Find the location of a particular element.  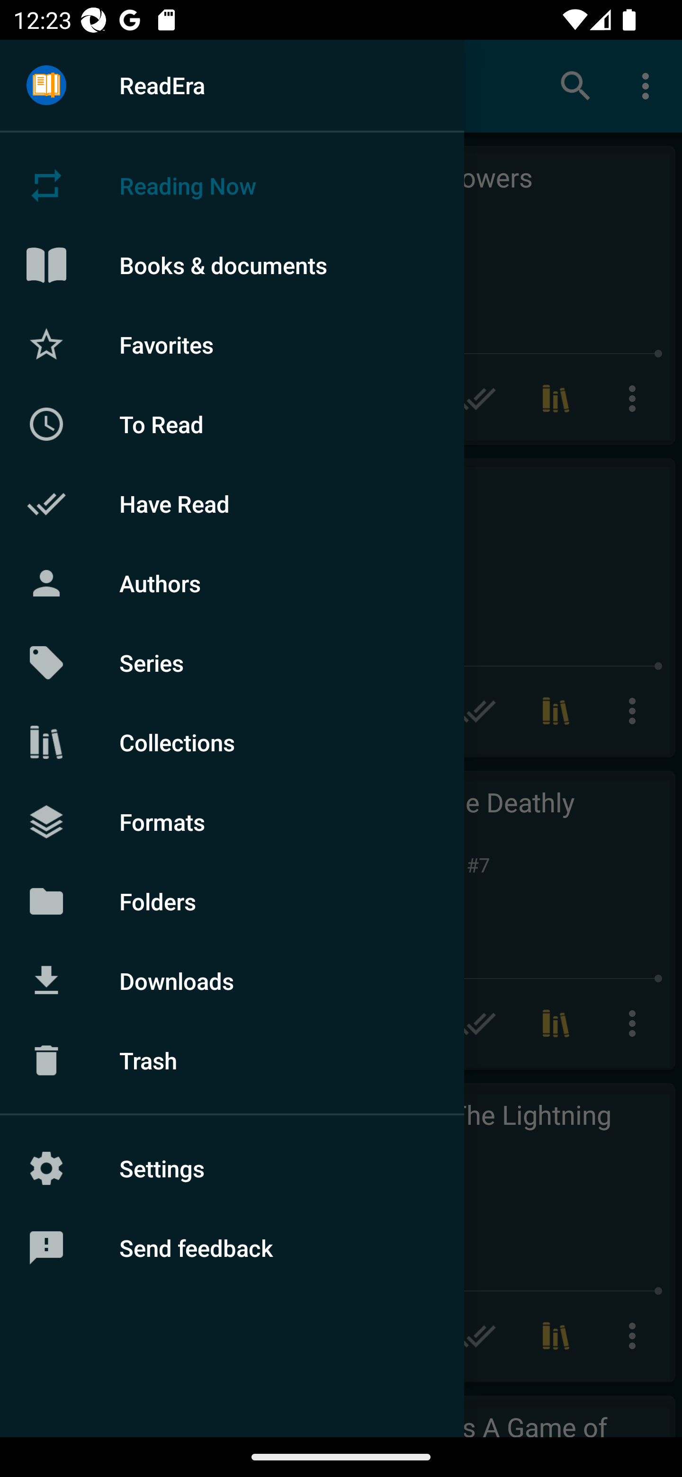

Downloads is located at coordinates (232, 980).